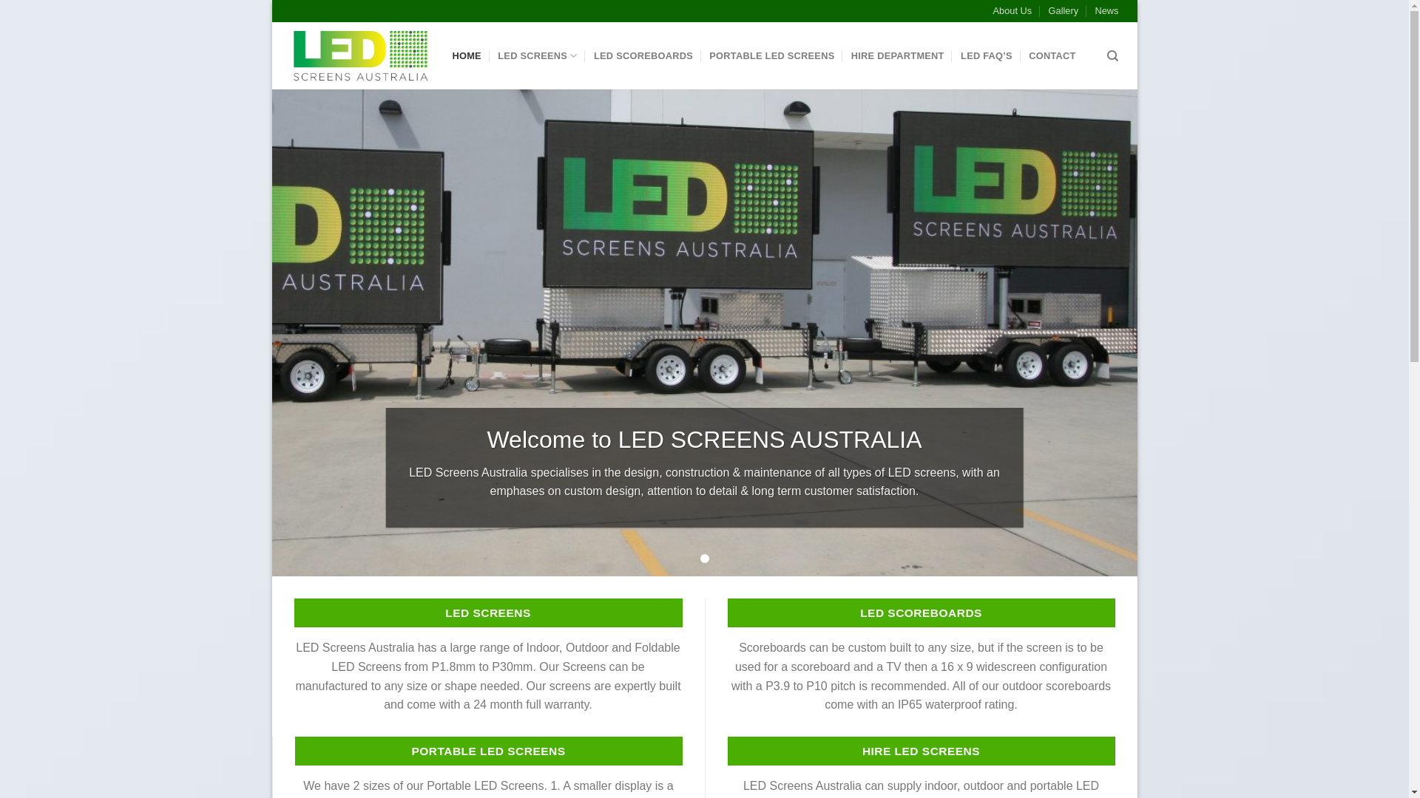 Image resolution: width=1420 pixels, height=798 pixels. Describe the element at coordinates (772, 56) in the screenshot. I see `PORTABLE LED SCREENS` at that location.